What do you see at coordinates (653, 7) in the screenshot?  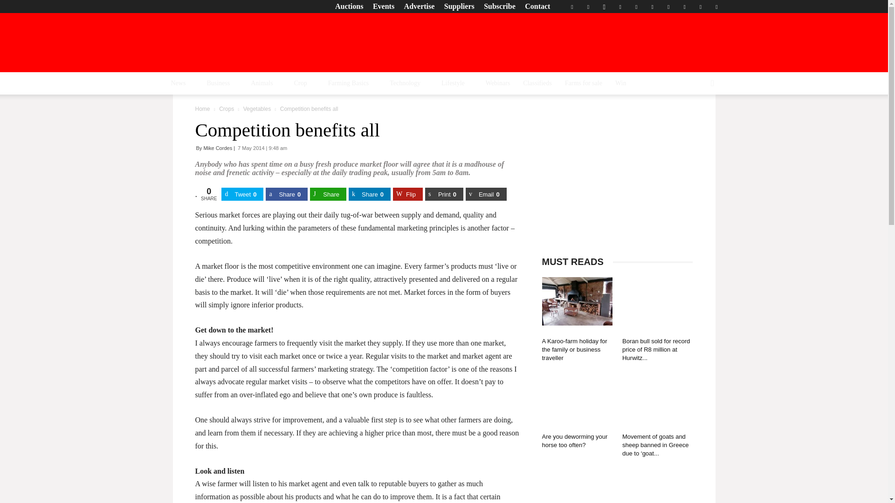 I see `RSS` at bounding box center [653, 7].